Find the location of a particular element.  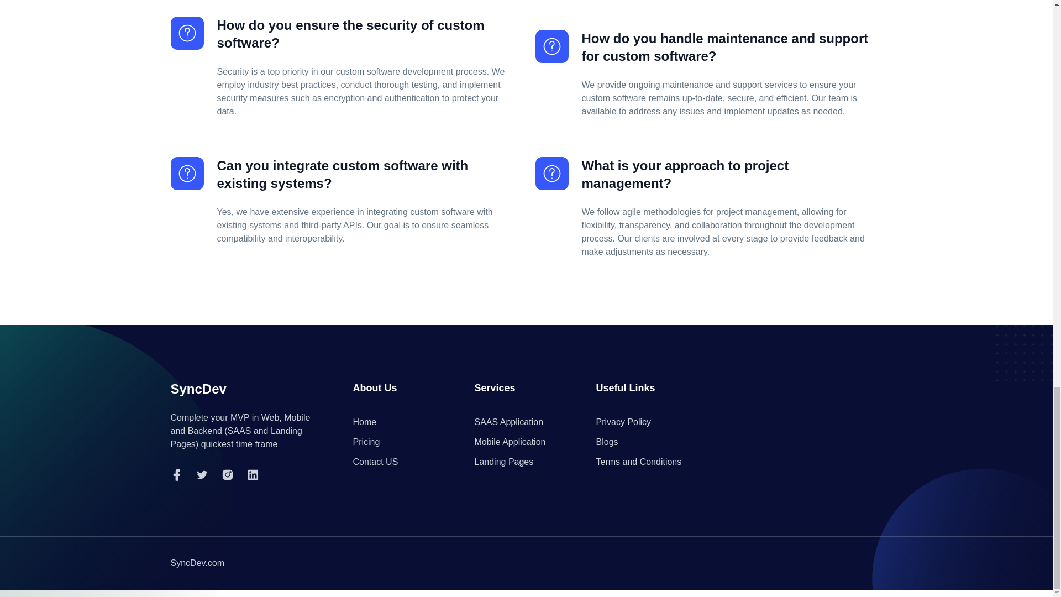

Contact US is located at coordinates (375, 462).